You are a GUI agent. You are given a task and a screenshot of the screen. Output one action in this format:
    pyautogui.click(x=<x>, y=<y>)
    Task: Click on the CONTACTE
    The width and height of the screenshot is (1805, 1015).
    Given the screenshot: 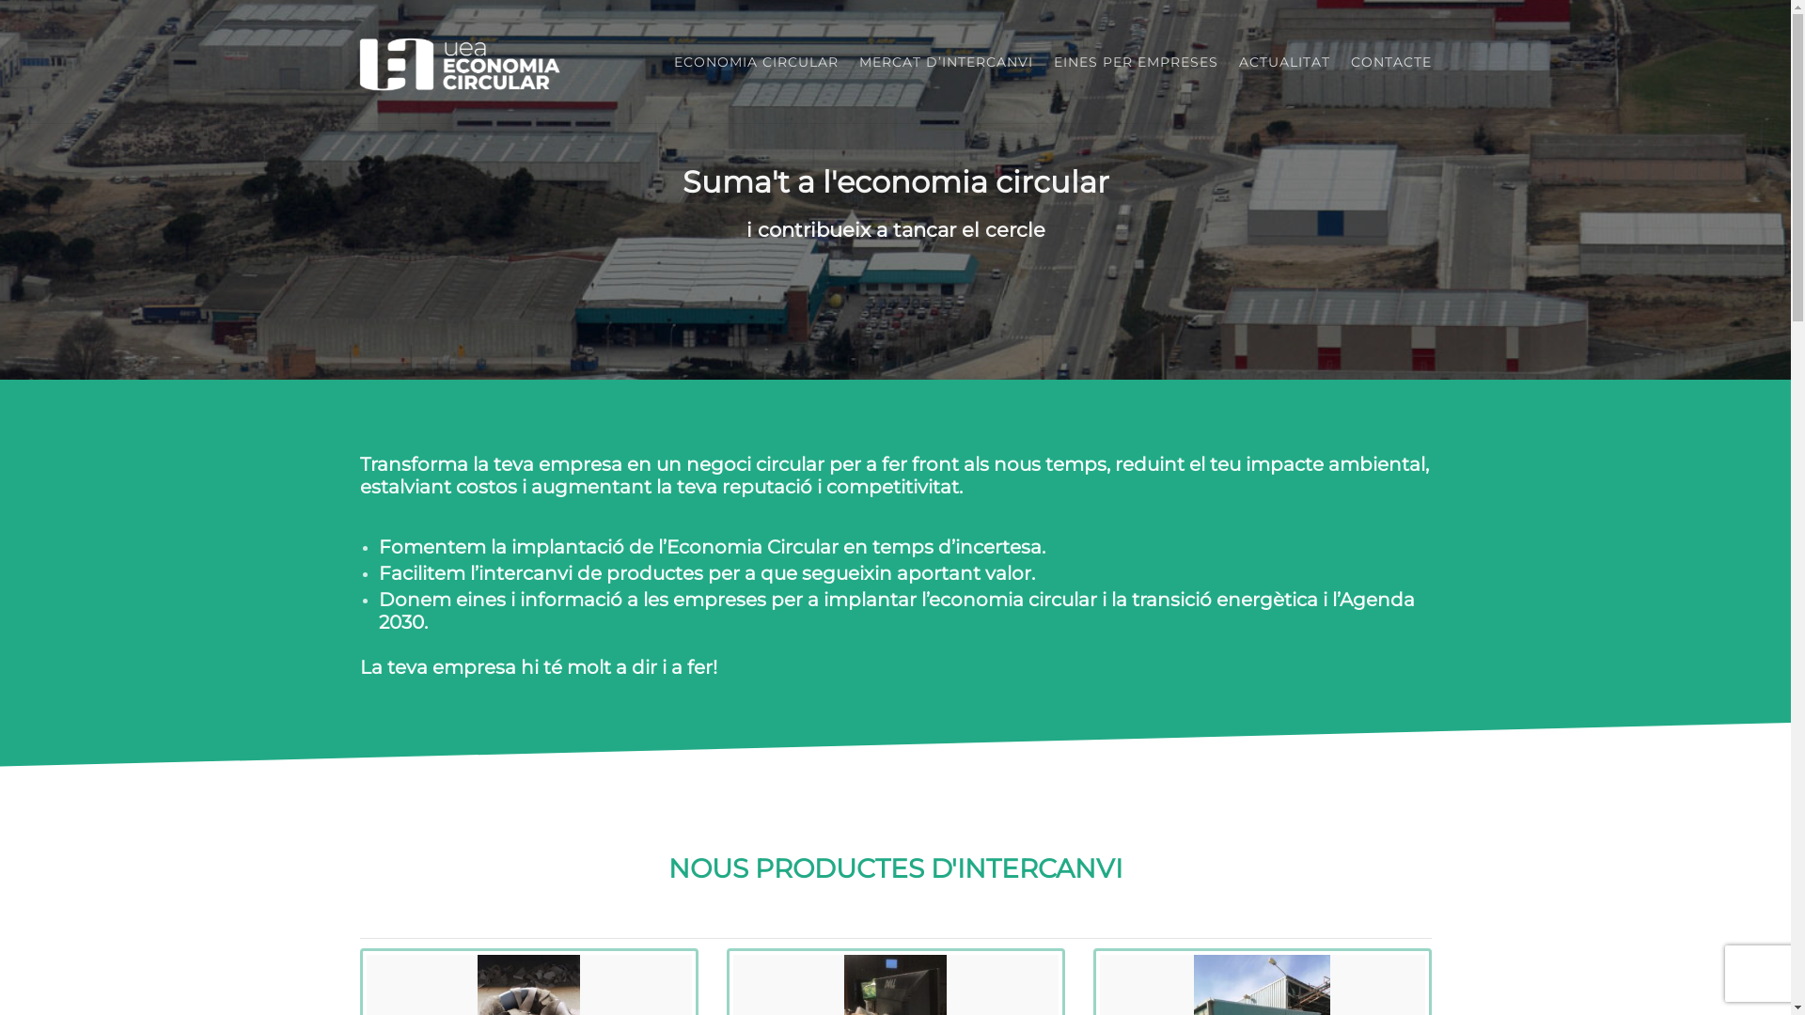 What is the action you would take?
    pyautogui.click(x=1386, y=62)
    